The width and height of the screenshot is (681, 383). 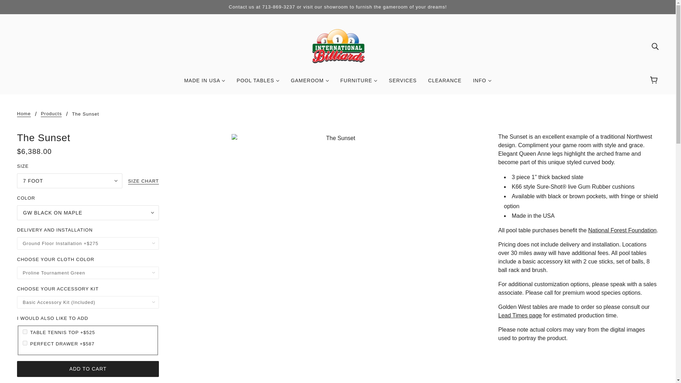 I want to click on CLEARANCE, so click(x=445, y=83).